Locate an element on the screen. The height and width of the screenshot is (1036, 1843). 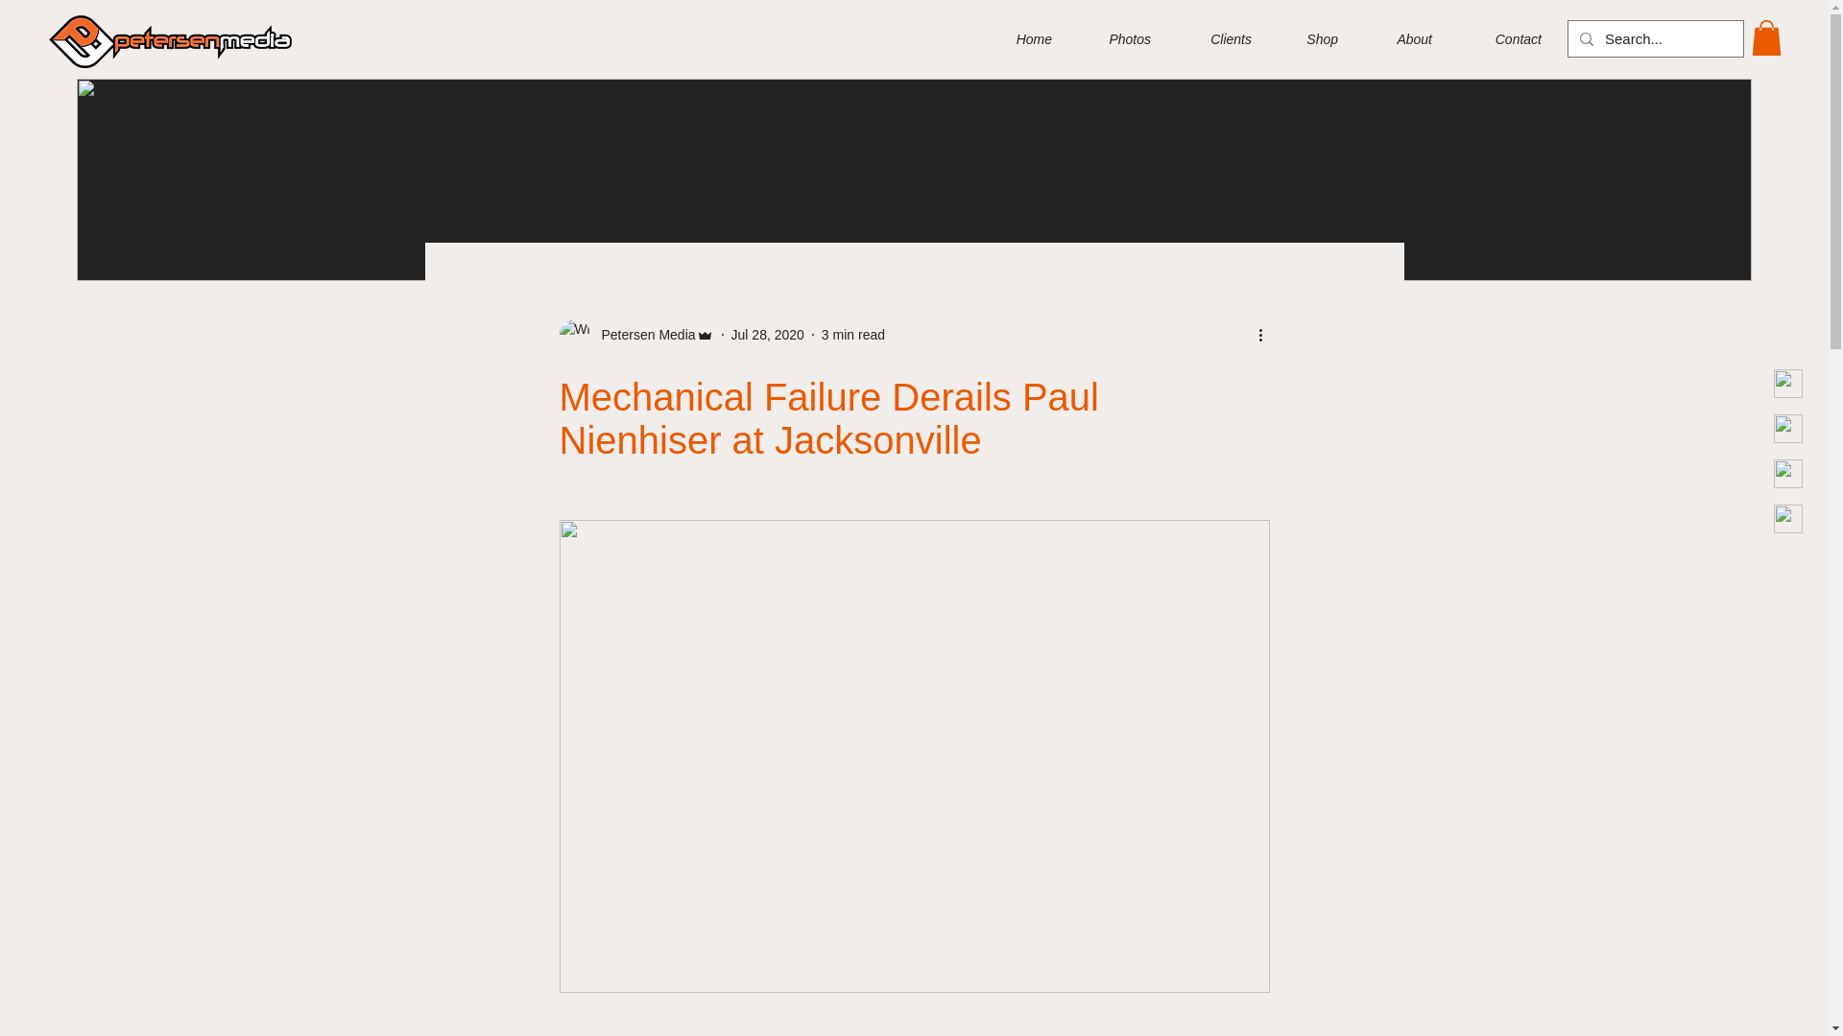
Petersen Media  is located at coordinates (641, 335).